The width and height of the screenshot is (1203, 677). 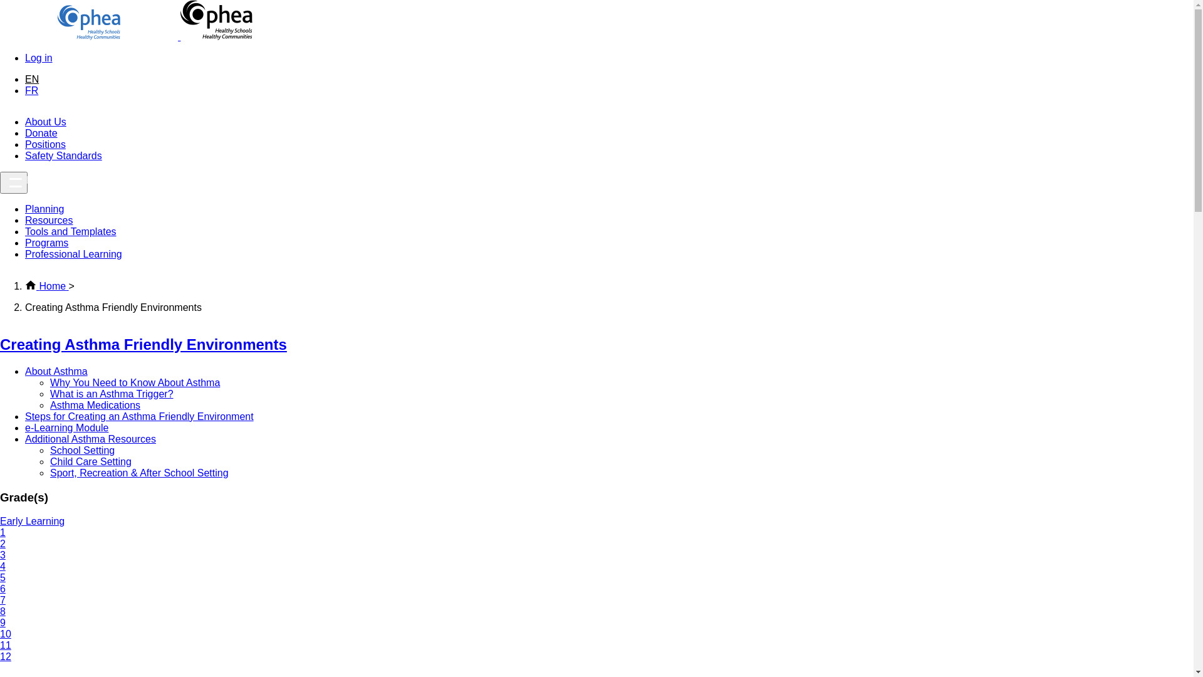 What do you see at coordinates (0, 0) in the screenshot?
I see `Skip to main content` at bounding box center [0, 0].